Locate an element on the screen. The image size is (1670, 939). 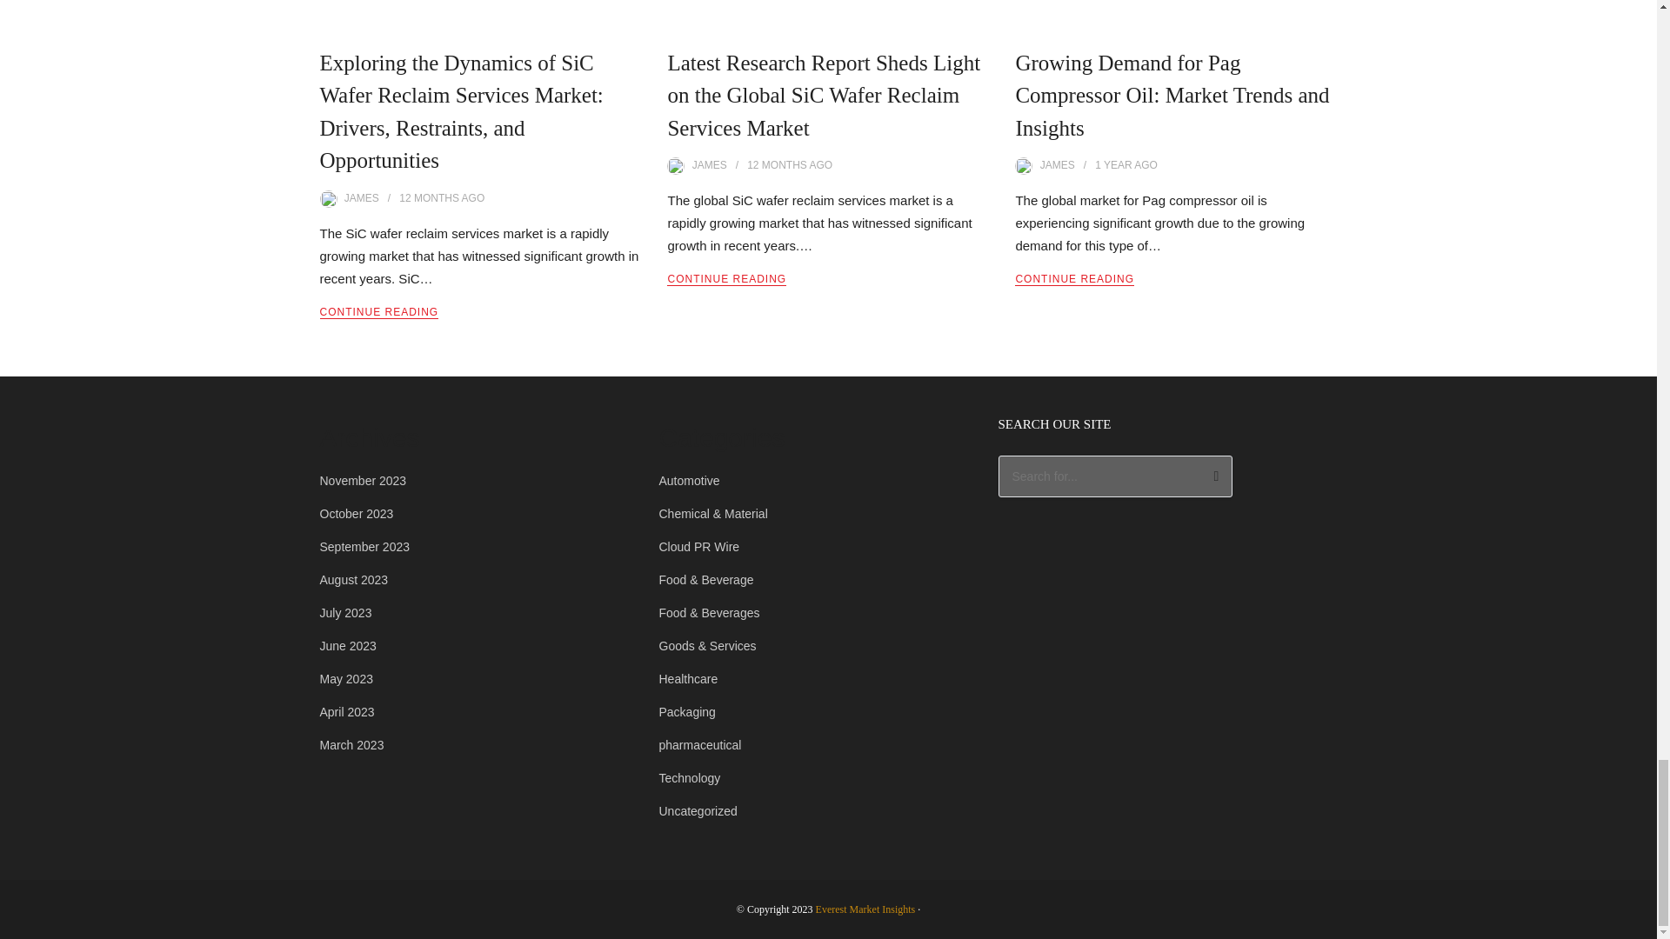
Search for: is located at coordinates (1116, 476).